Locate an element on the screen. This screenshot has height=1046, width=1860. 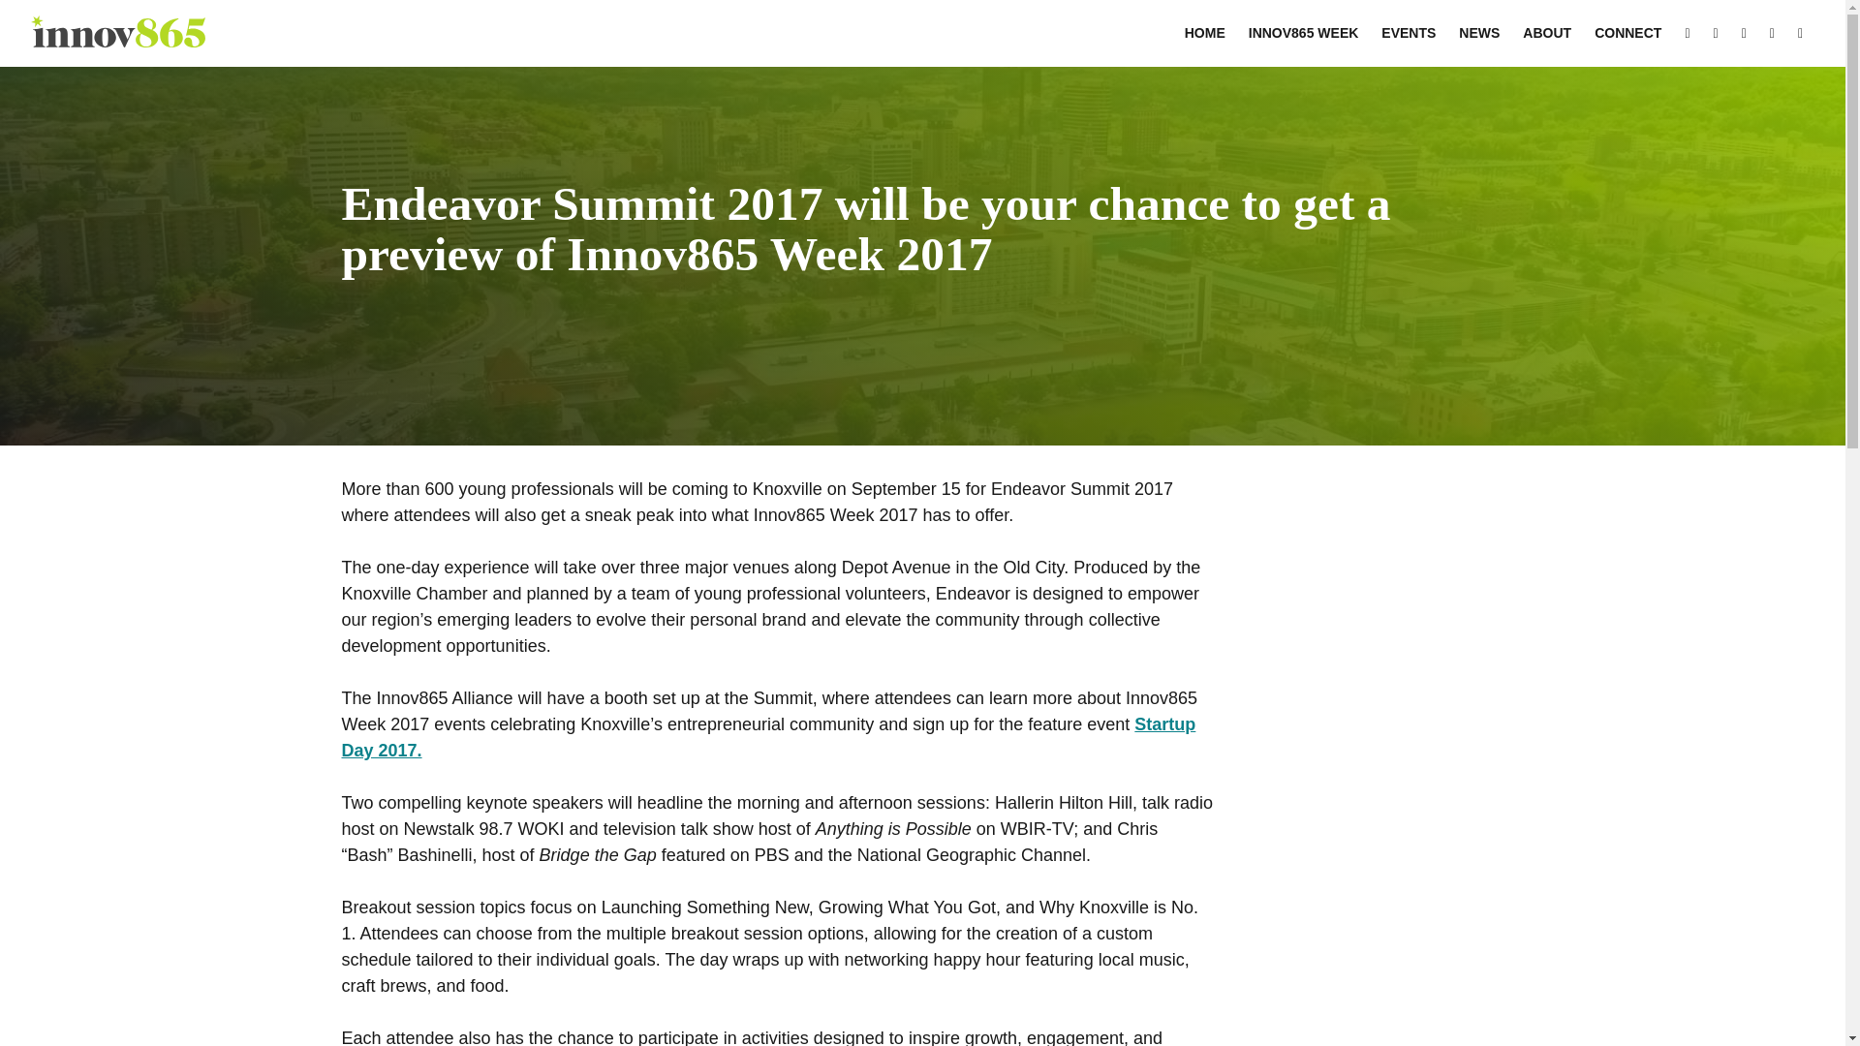
YOUTUBE is located at coordinates (1800, 33).